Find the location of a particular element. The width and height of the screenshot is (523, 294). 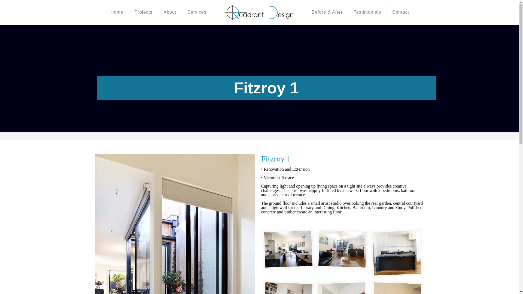

About is located at coordinates (170, 12).